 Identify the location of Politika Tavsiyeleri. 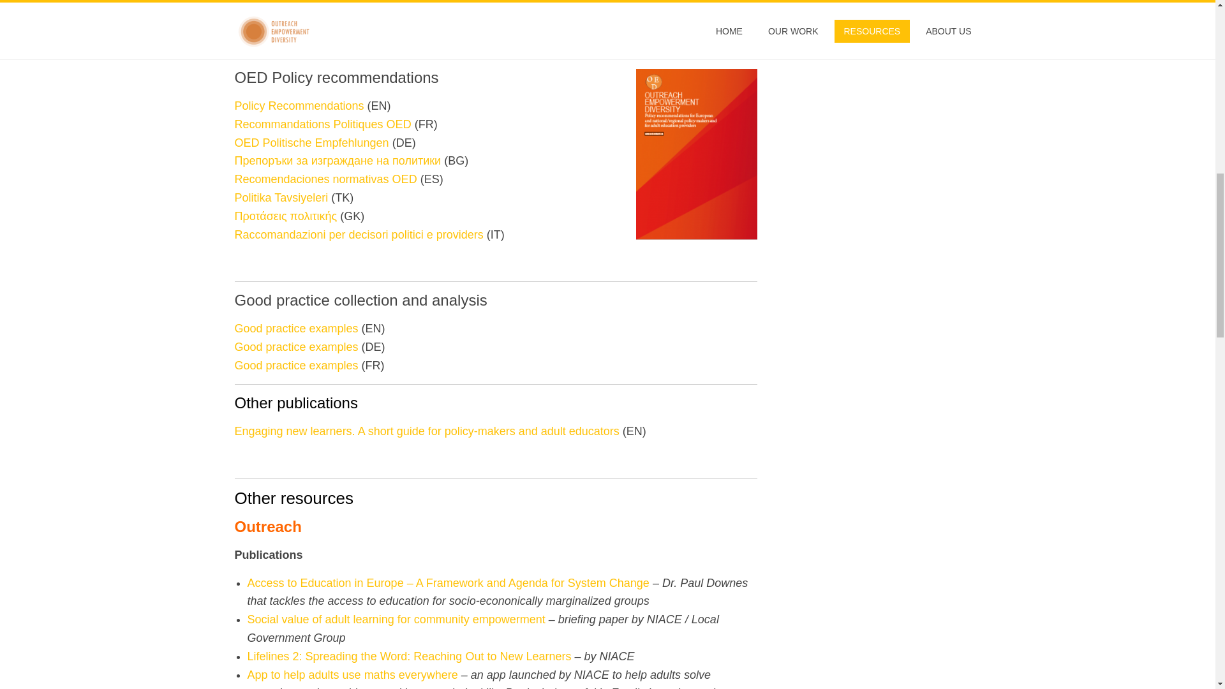
(281, 198).